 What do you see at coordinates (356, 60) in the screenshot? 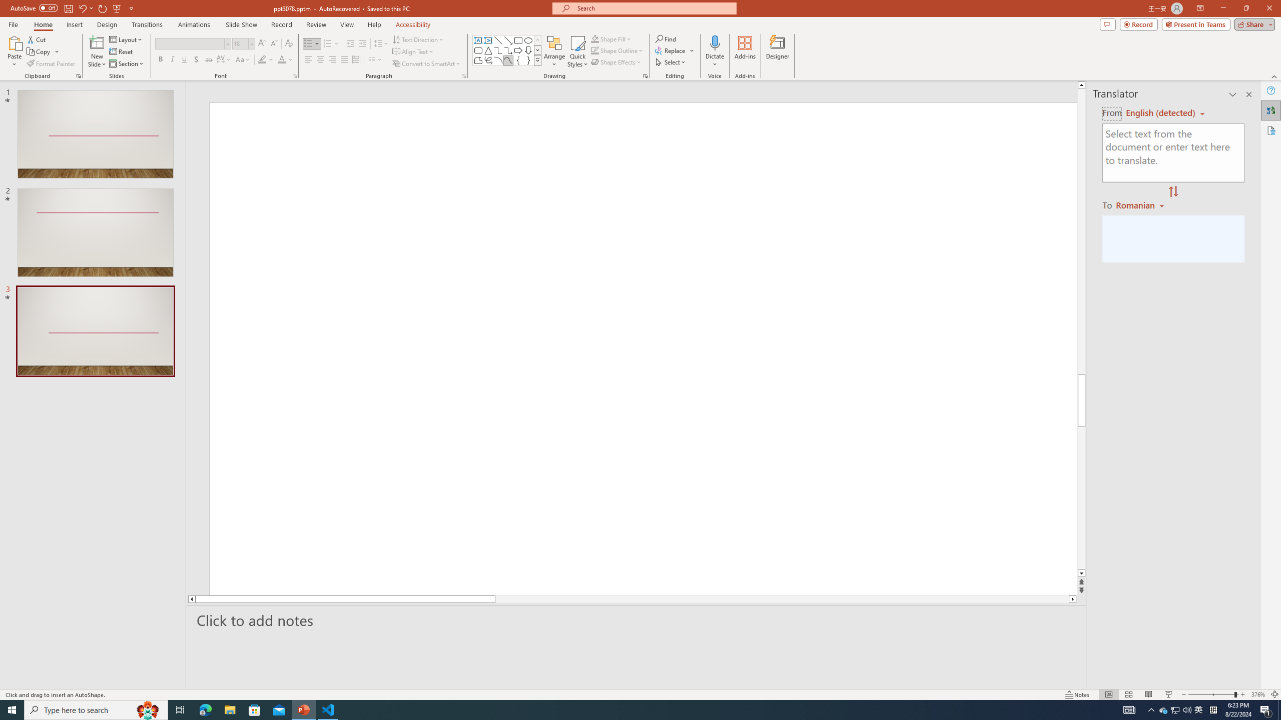
I see `Distributed` at bounding box center [356, 60].